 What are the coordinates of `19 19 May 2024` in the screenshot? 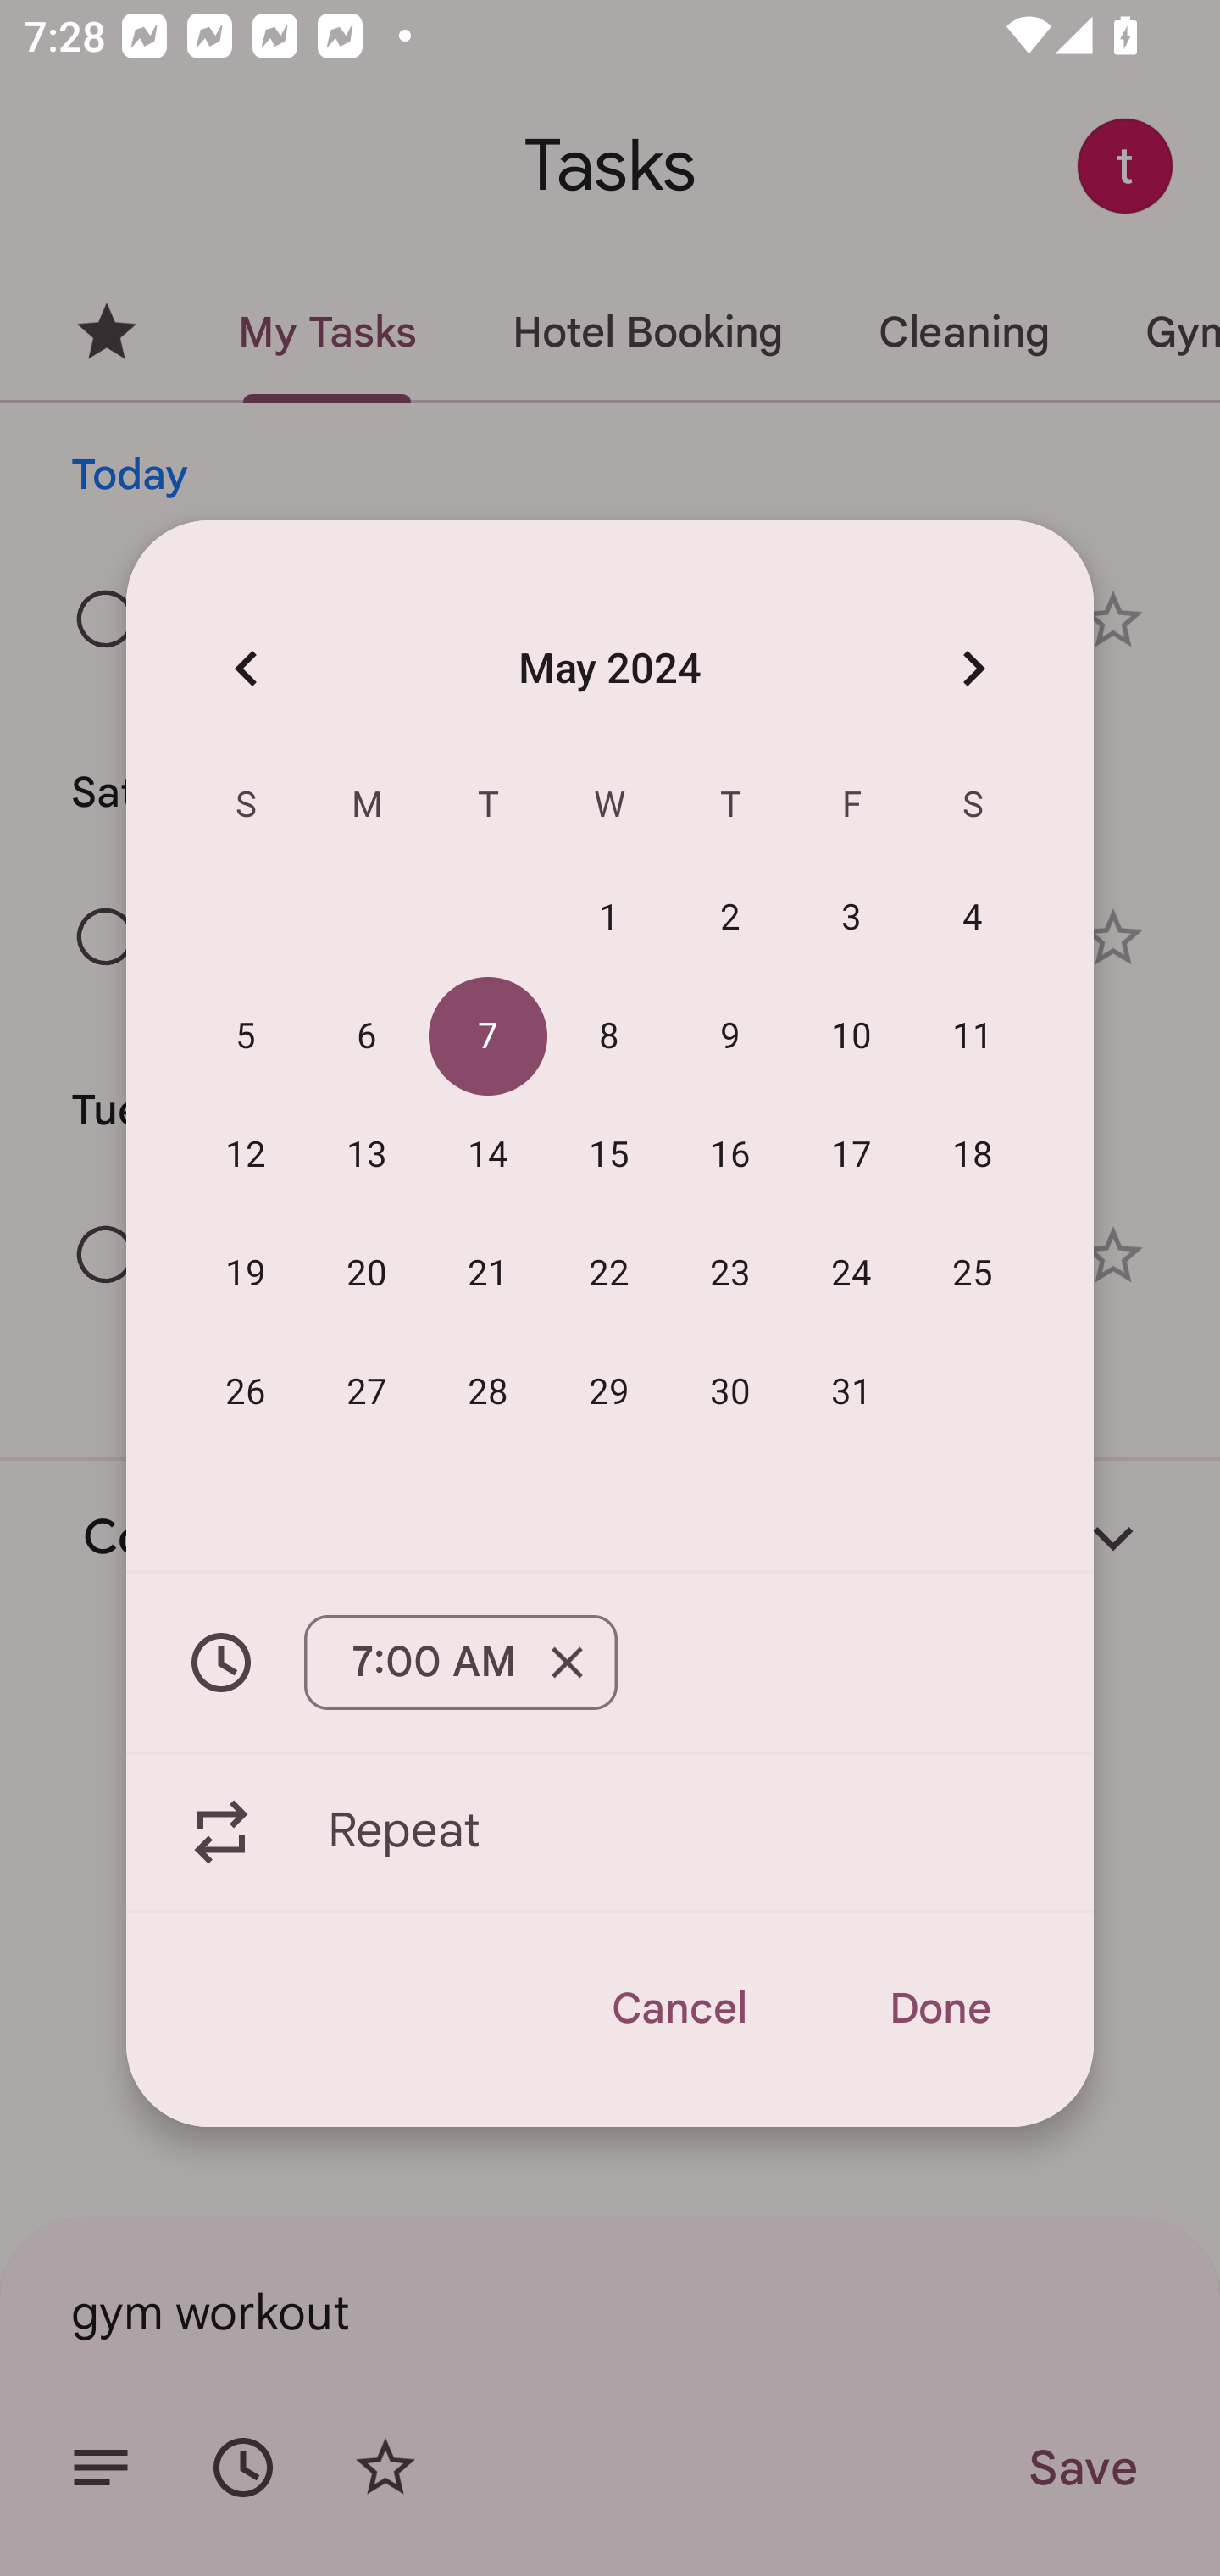 It's located at (246, 1272).